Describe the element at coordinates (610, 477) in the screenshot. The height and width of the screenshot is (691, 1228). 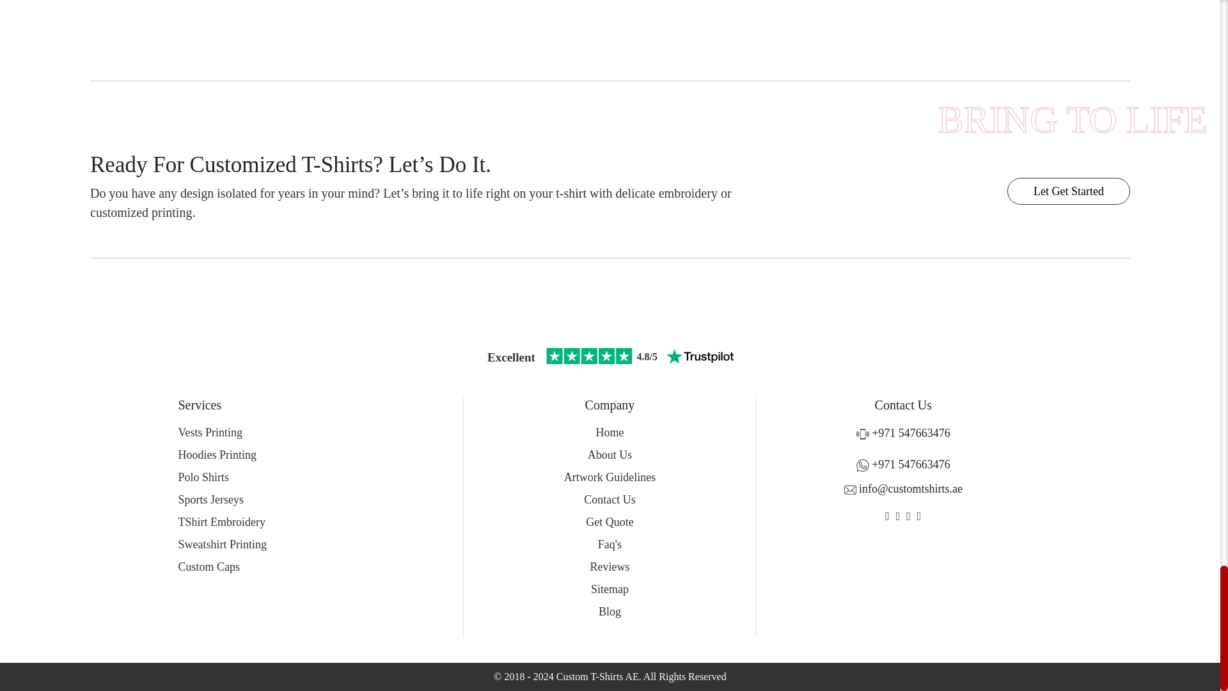
I see `Artwork Guidelines` at that location.